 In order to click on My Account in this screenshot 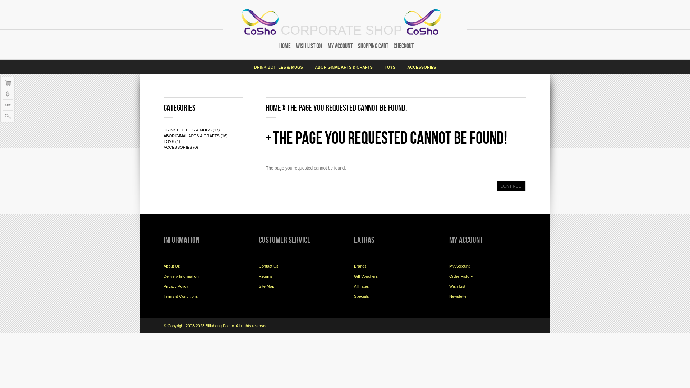, I will do `click(459, 266)`.